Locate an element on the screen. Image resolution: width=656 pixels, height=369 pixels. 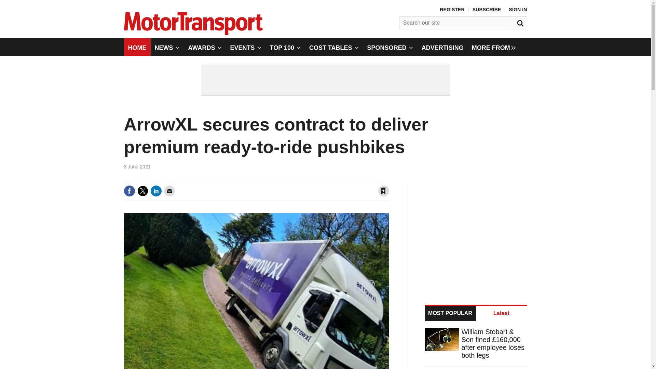
Share this on Facebook is located at coordinates (129, 191).